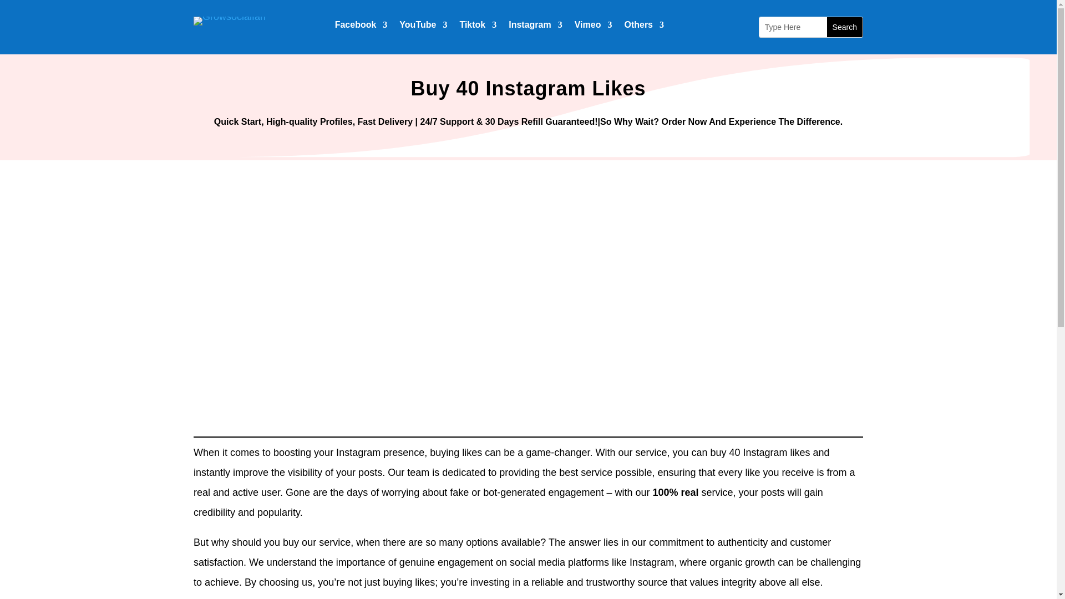 The height and width of the screenshot is (599, 1065). What do you see at coordinates (535, 27) in the screenshot?
I see `Instagram` at bounding box center [535, 27].